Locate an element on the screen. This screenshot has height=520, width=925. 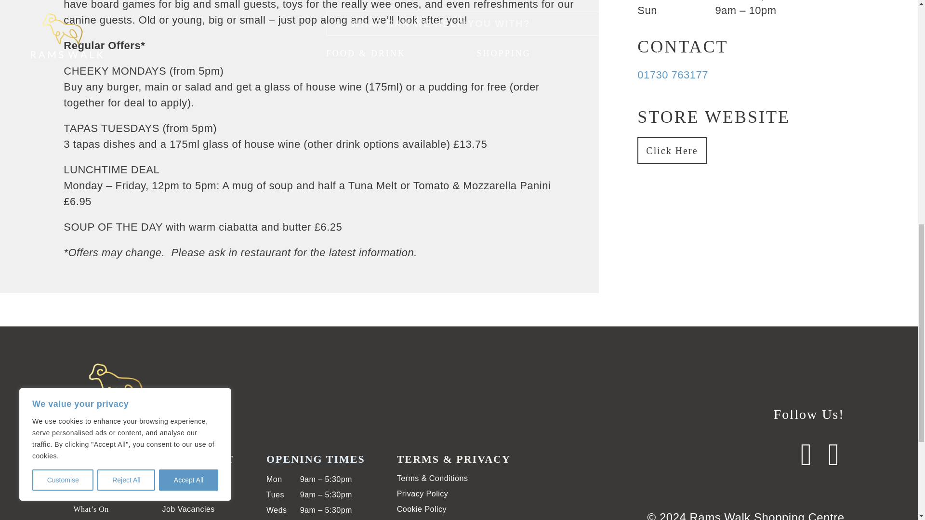
Rams Walk Logo colour is located at coordinates (121, 392).